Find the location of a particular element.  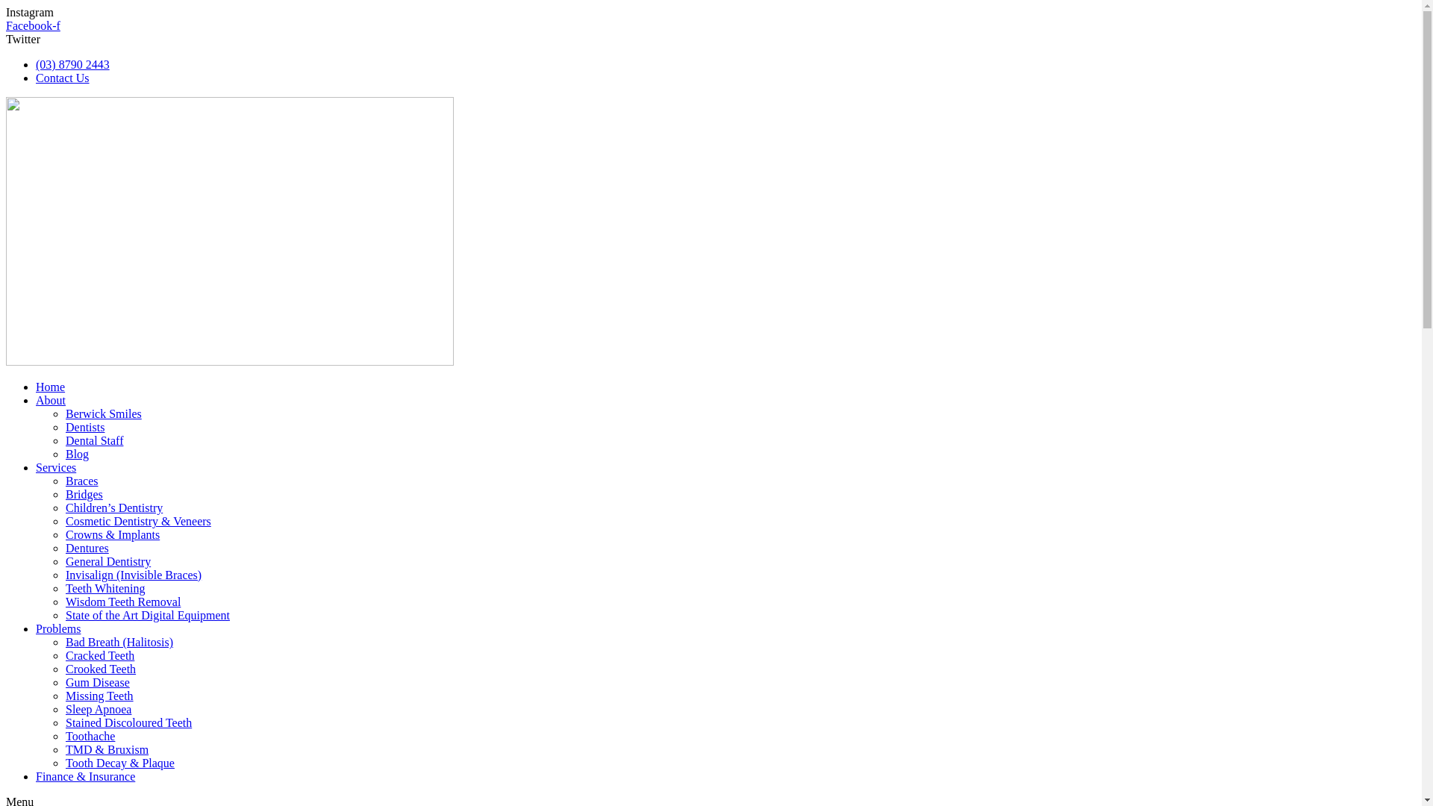

About is located at coordinates (51, 400).